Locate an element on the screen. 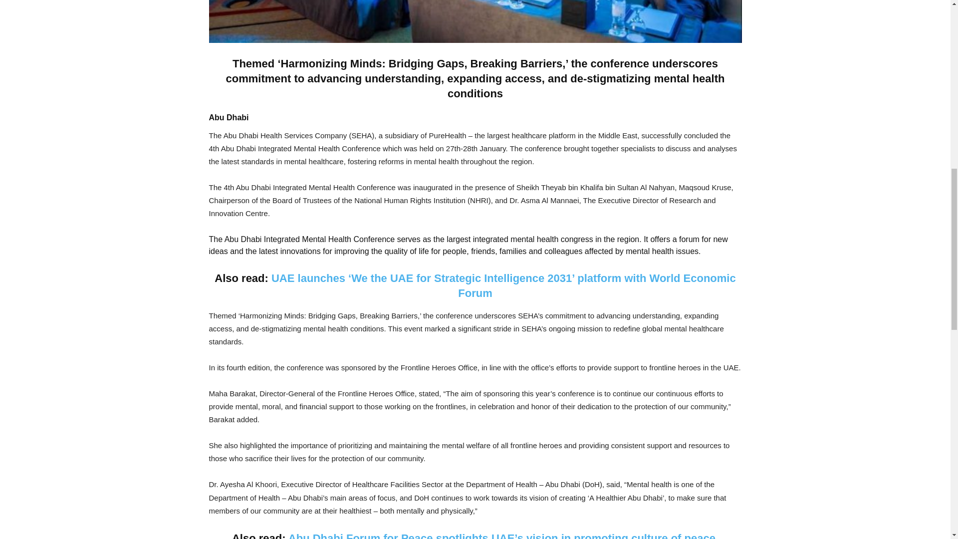 This screenshot has height=539, width=958. 4th Abu Dhabi Integrated Mental Health Conference concludes is located at coordinates (475, 21).